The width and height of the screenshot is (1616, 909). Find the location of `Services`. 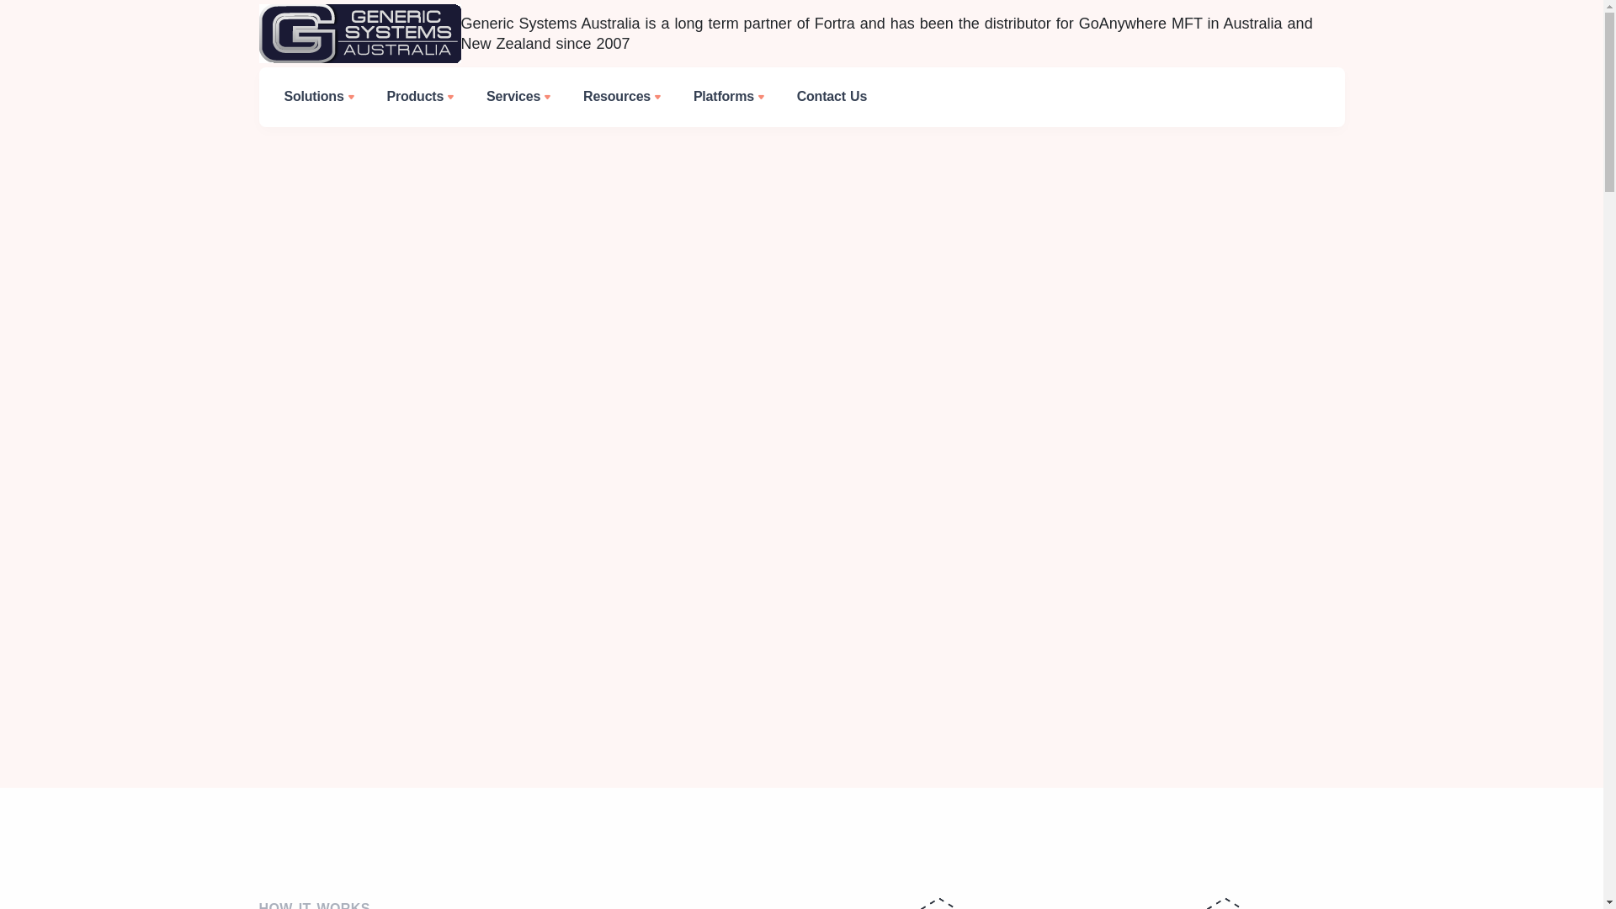

Services is located at coordinates (518, 98).